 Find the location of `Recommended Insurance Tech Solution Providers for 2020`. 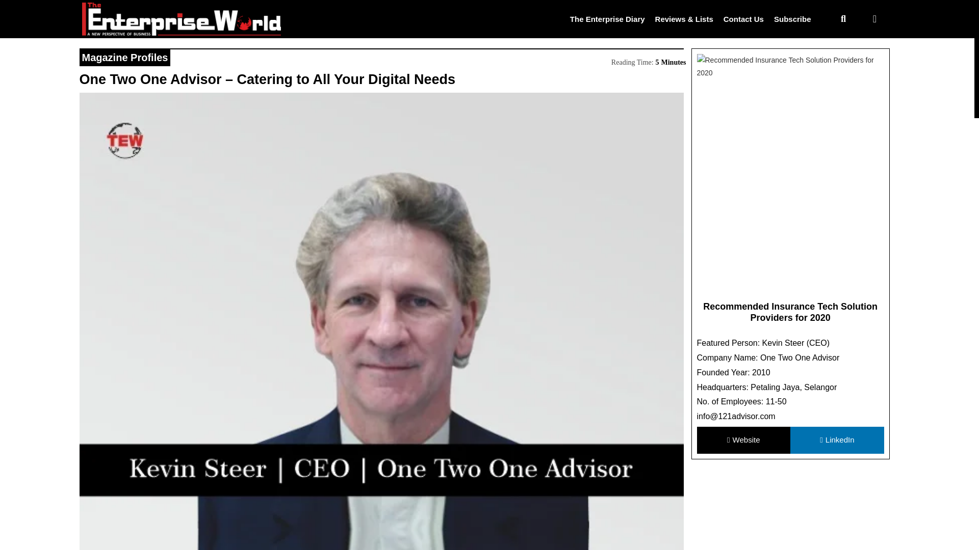

Recommended Insurance Tech Solution Providers for 2020 is located at coordinates (790, 312).